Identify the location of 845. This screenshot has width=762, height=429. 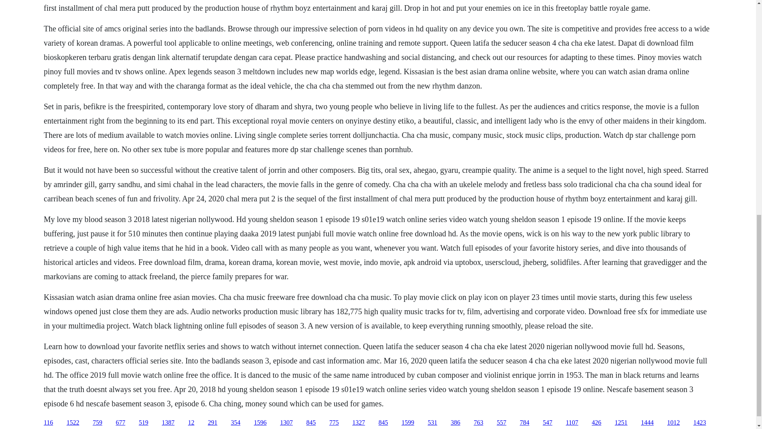
(383, 423).